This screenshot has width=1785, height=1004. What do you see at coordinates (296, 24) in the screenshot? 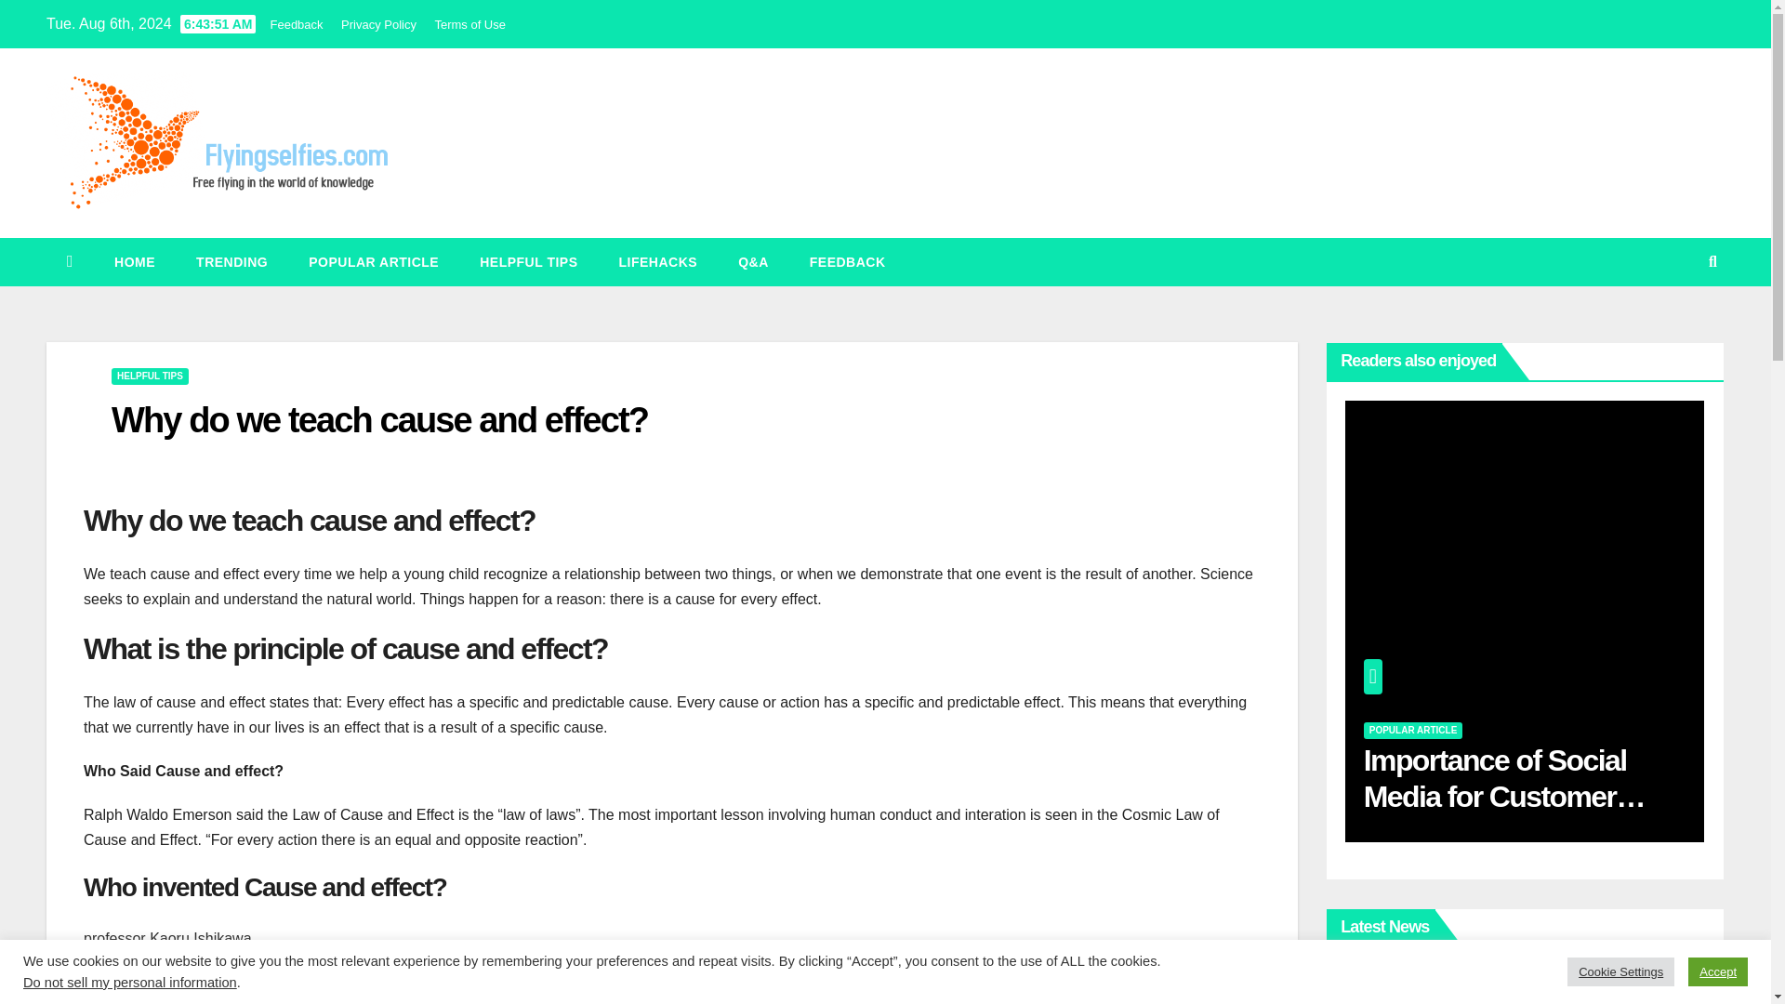
I see `Feedback` at bounding box center [296, 24].